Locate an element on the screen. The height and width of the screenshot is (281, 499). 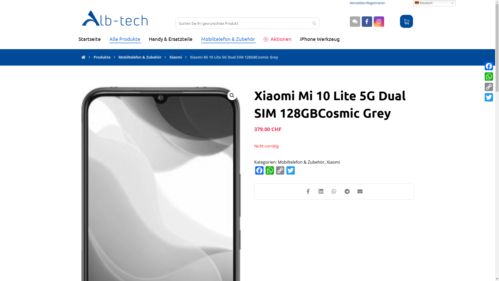
Home page is located at coordinates (83, 57).